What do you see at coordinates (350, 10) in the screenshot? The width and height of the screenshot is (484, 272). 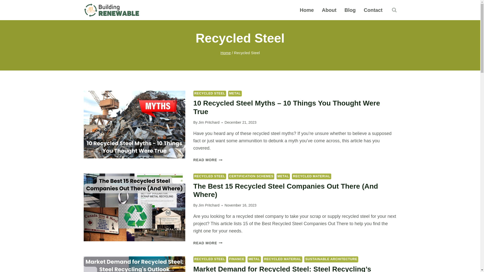 I see `Blog` at bounding box center [350, 10].